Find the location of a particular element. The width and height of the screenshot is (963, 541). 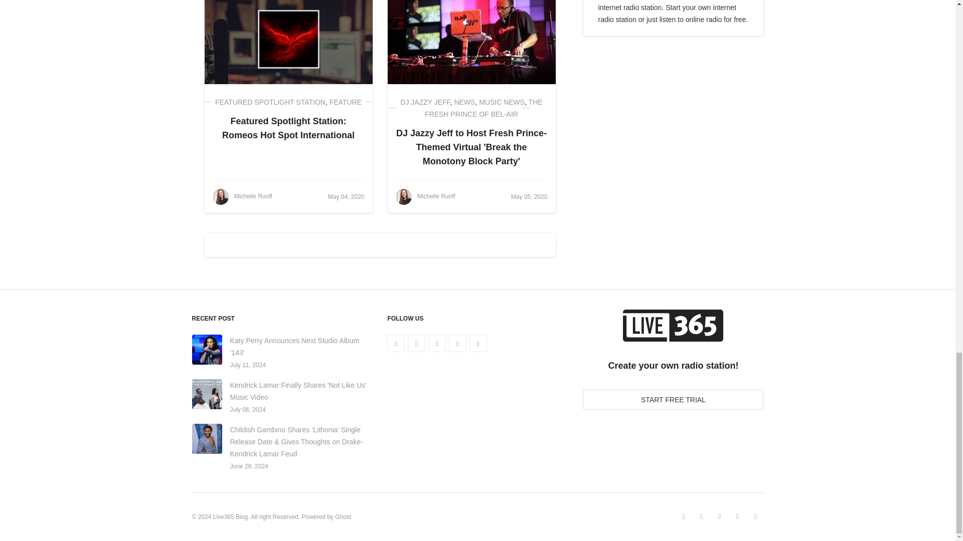

FEATURE is located at coordinates (345, 102).